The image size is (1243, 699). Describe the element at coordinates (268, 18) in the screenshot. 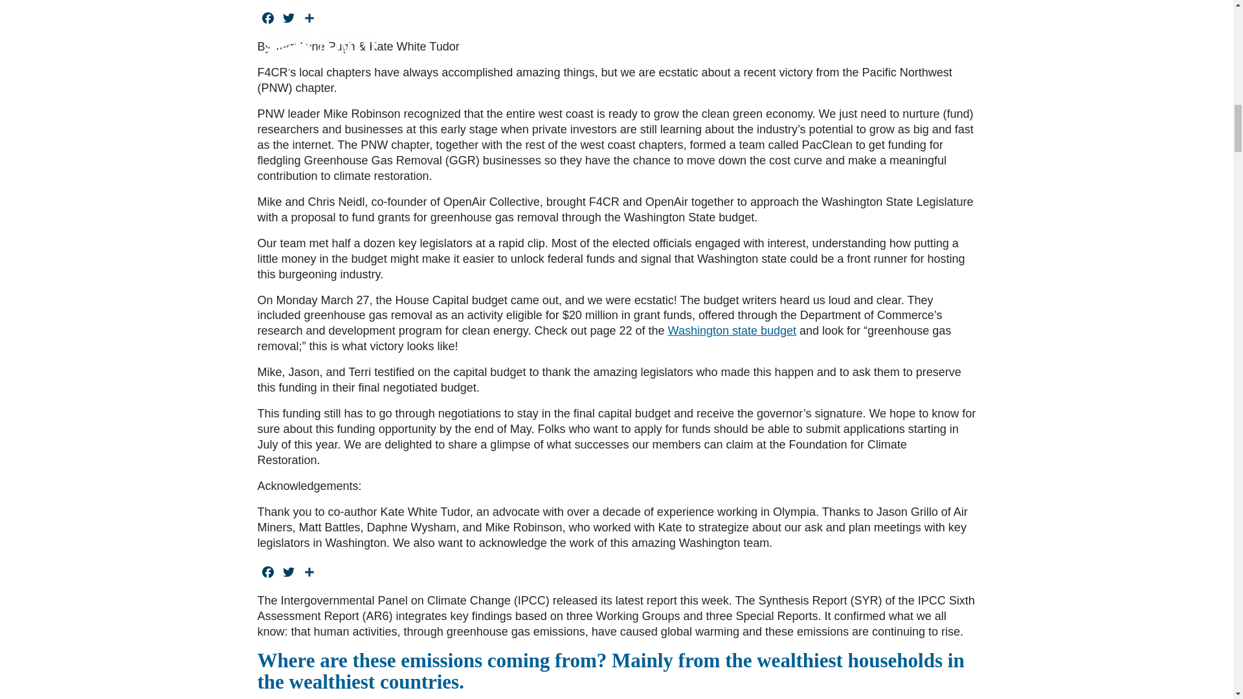

I see `Facebook` at that location.